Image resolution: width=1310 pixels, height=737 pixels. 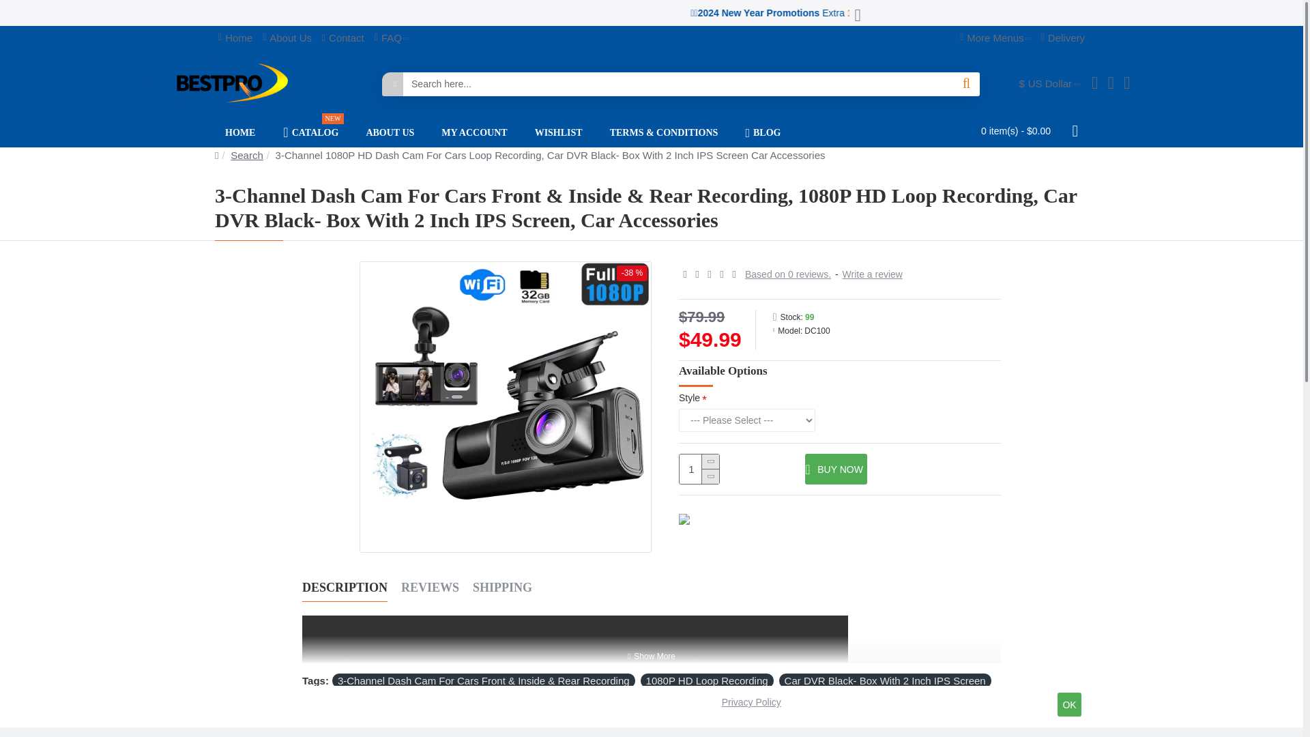 I want to click on Delivery, so click(x=1063, y=38).